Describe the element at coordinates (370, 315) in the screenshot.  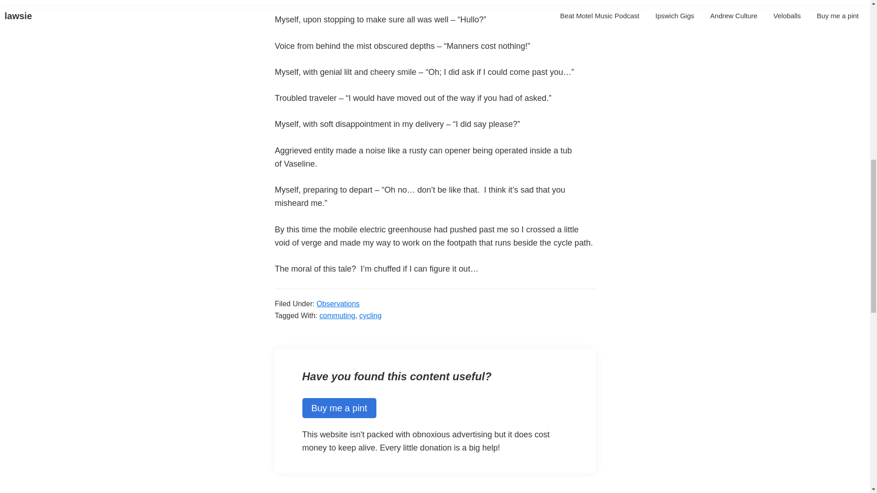
I see `cycling` at that location.